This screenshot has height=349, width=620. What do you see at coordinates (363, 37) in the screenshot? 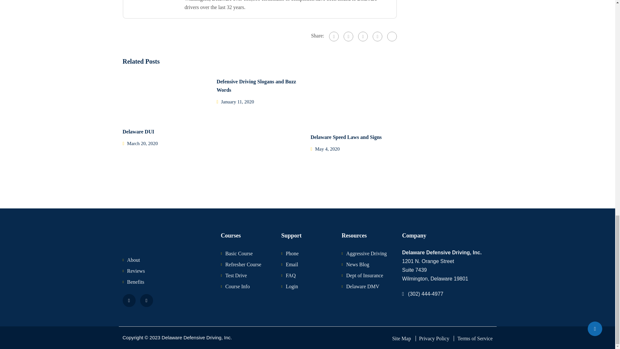
I see `Twitter` at bounding box center [363, 37].